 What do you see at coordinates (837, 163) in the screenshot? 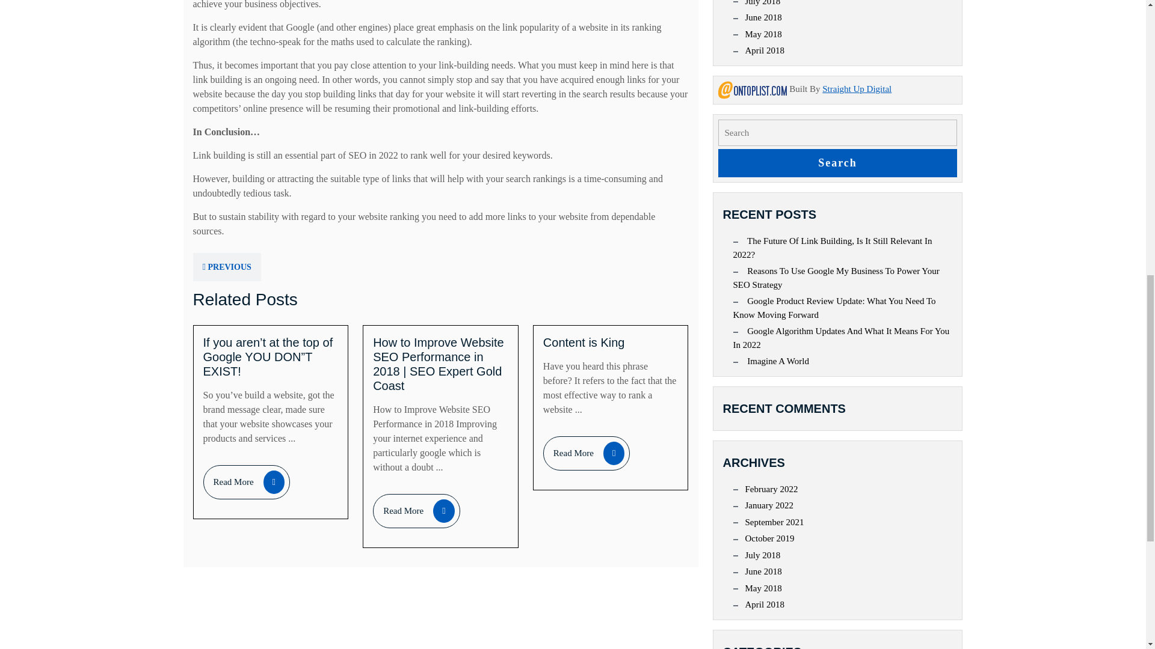
I see `July 2018` at bounding box center [837, 163].